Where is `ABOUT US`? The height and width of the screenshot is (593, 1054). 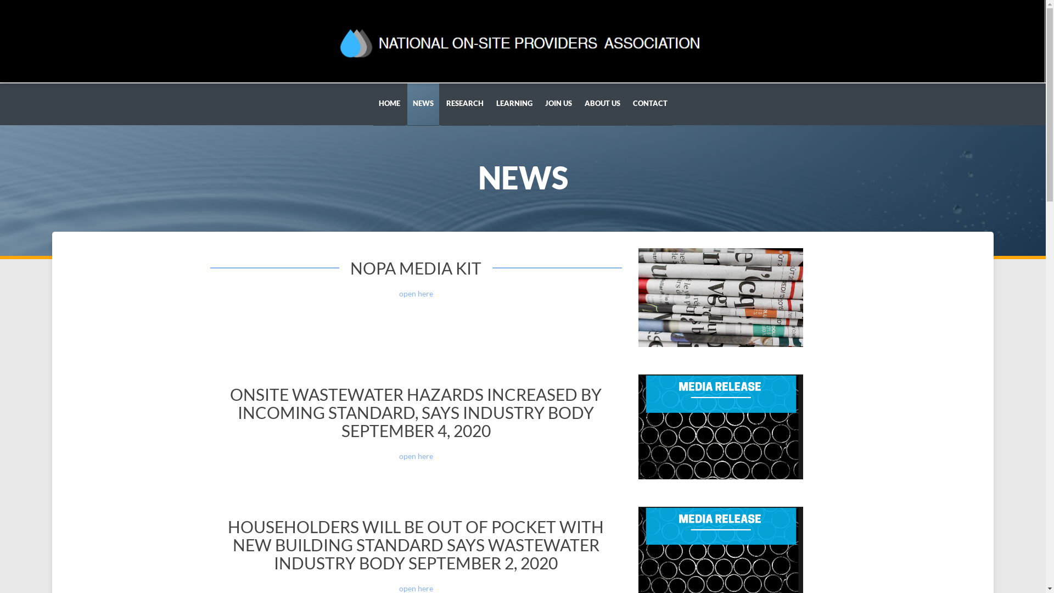 ABOUT US is located at coordinates (602, 104).